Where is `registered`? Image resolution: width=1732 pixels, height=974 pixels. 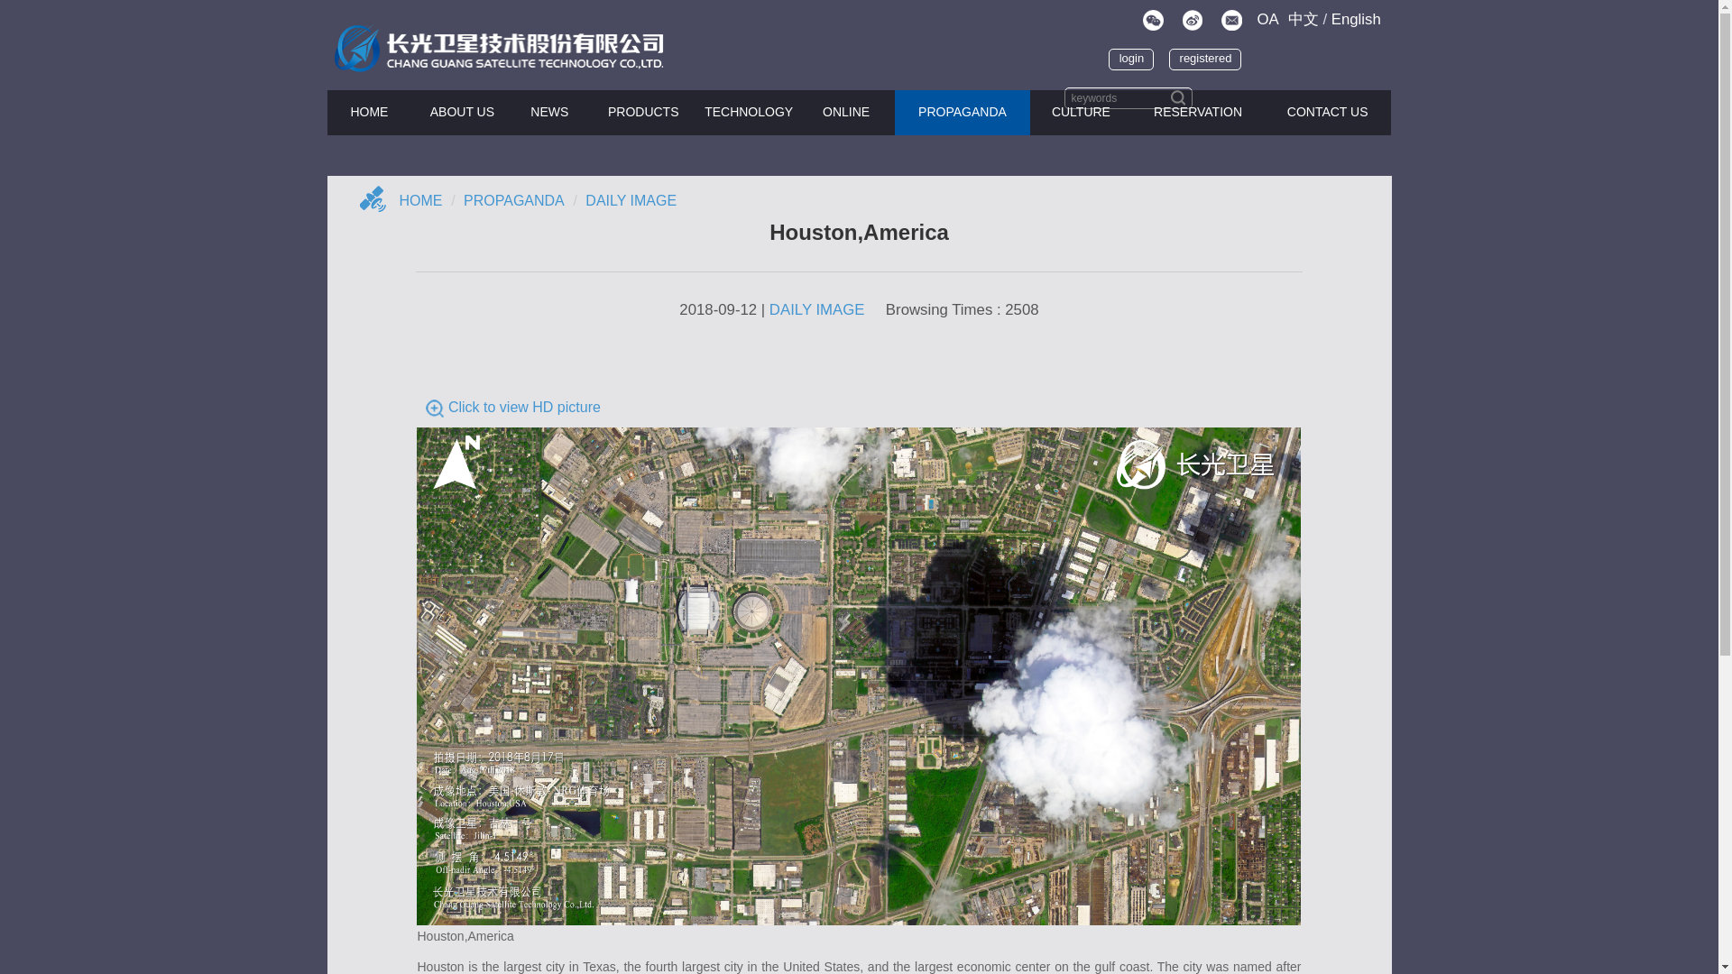 registered is located at coordinates (1200, 52).